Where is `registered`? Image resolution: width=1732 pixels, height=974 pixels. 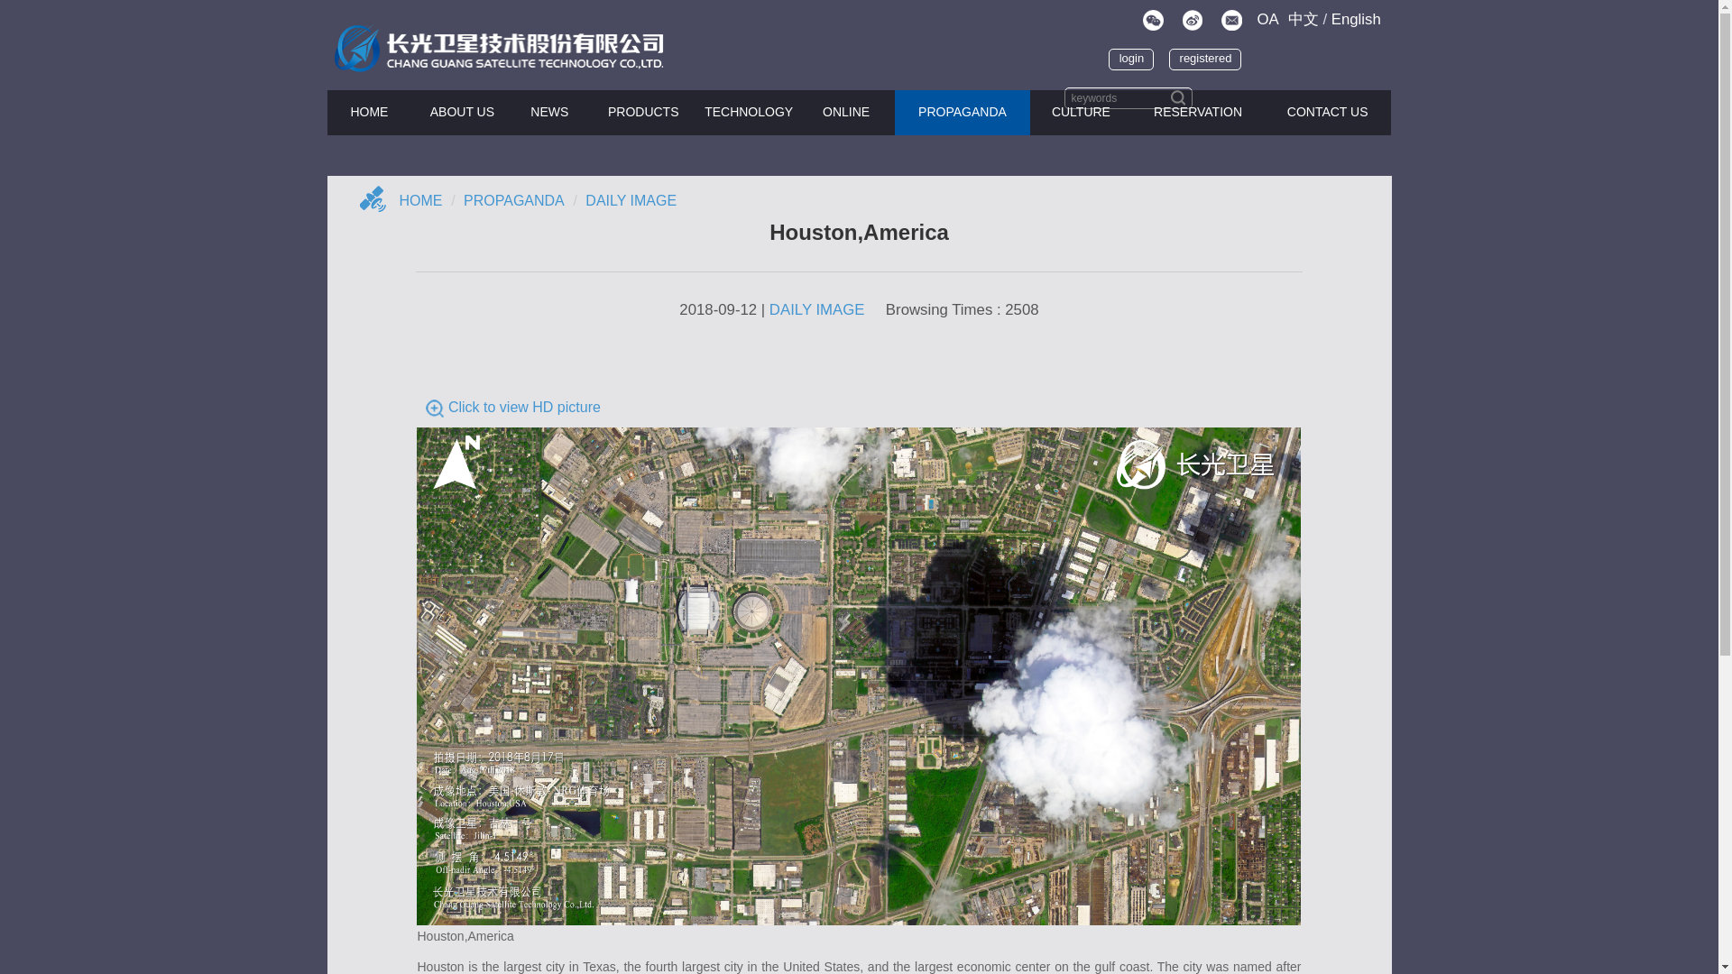 registered is located at coordinates (1200, 52).